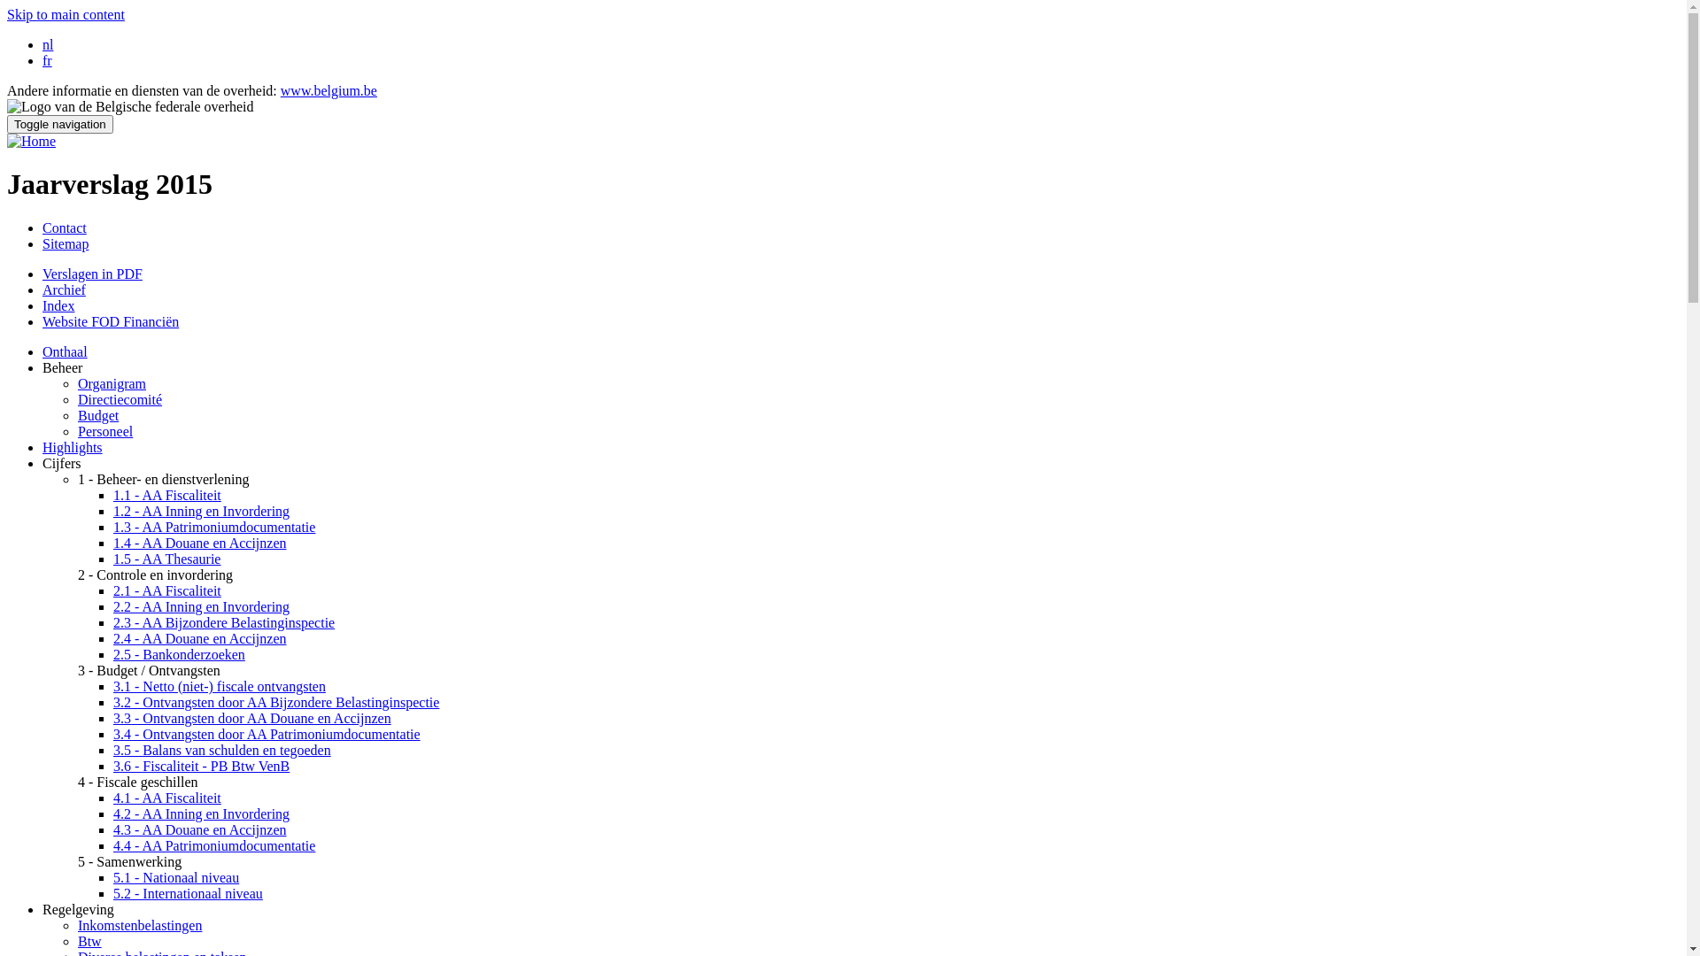  Describe the element at coordinates (66, 352) in the screenshot. I see `Onthaal` at that location.